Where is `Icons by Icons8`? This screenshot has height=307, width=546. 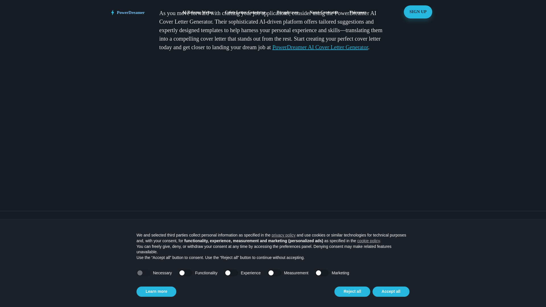 Icons by Icons8 is located at coordinates (420, 285).